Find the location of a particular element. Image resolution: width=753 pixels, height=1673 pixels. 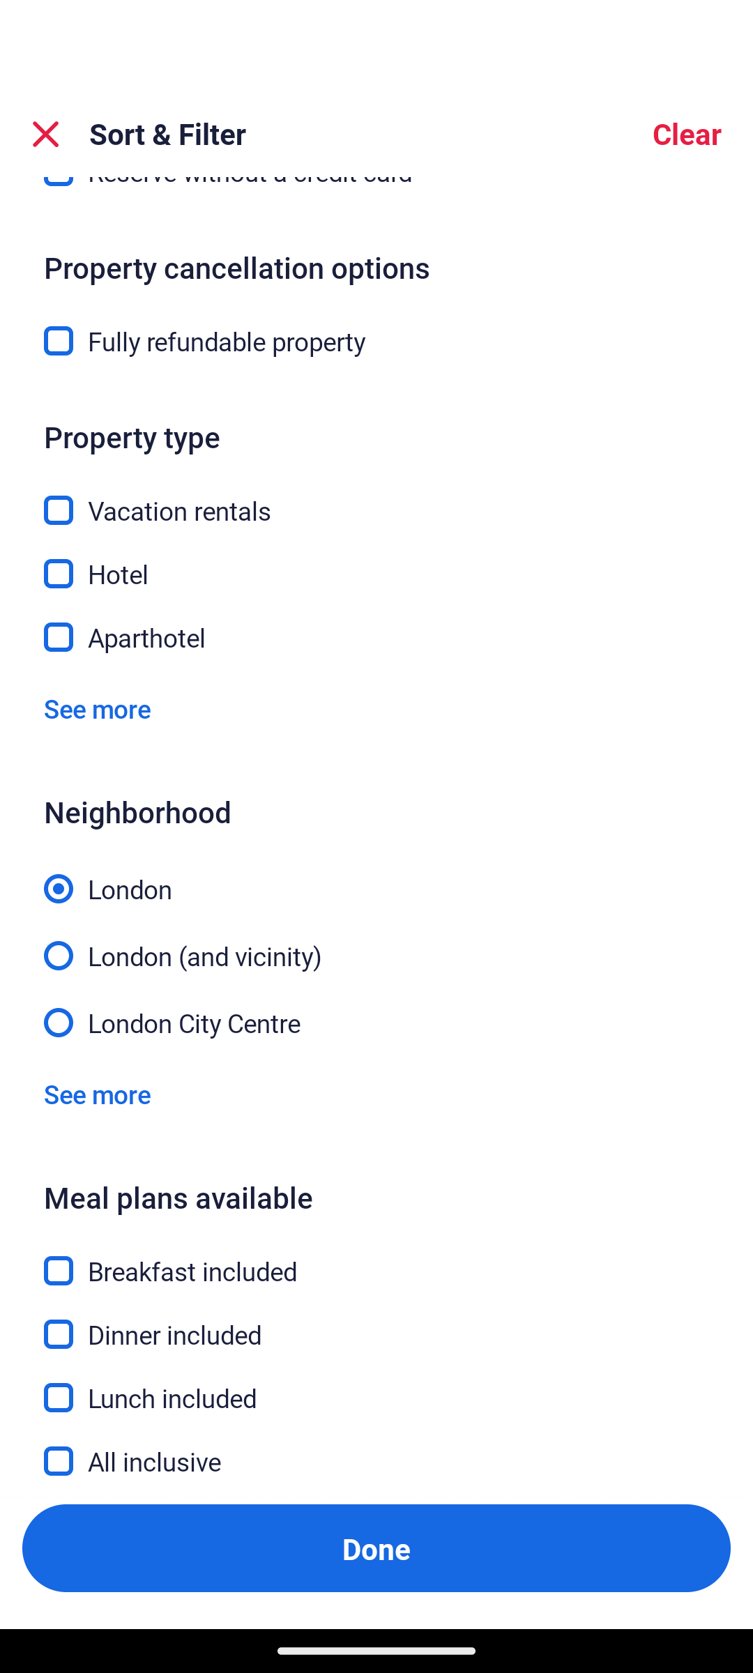

London (and vicinity) is located at coordinates (376, 943).